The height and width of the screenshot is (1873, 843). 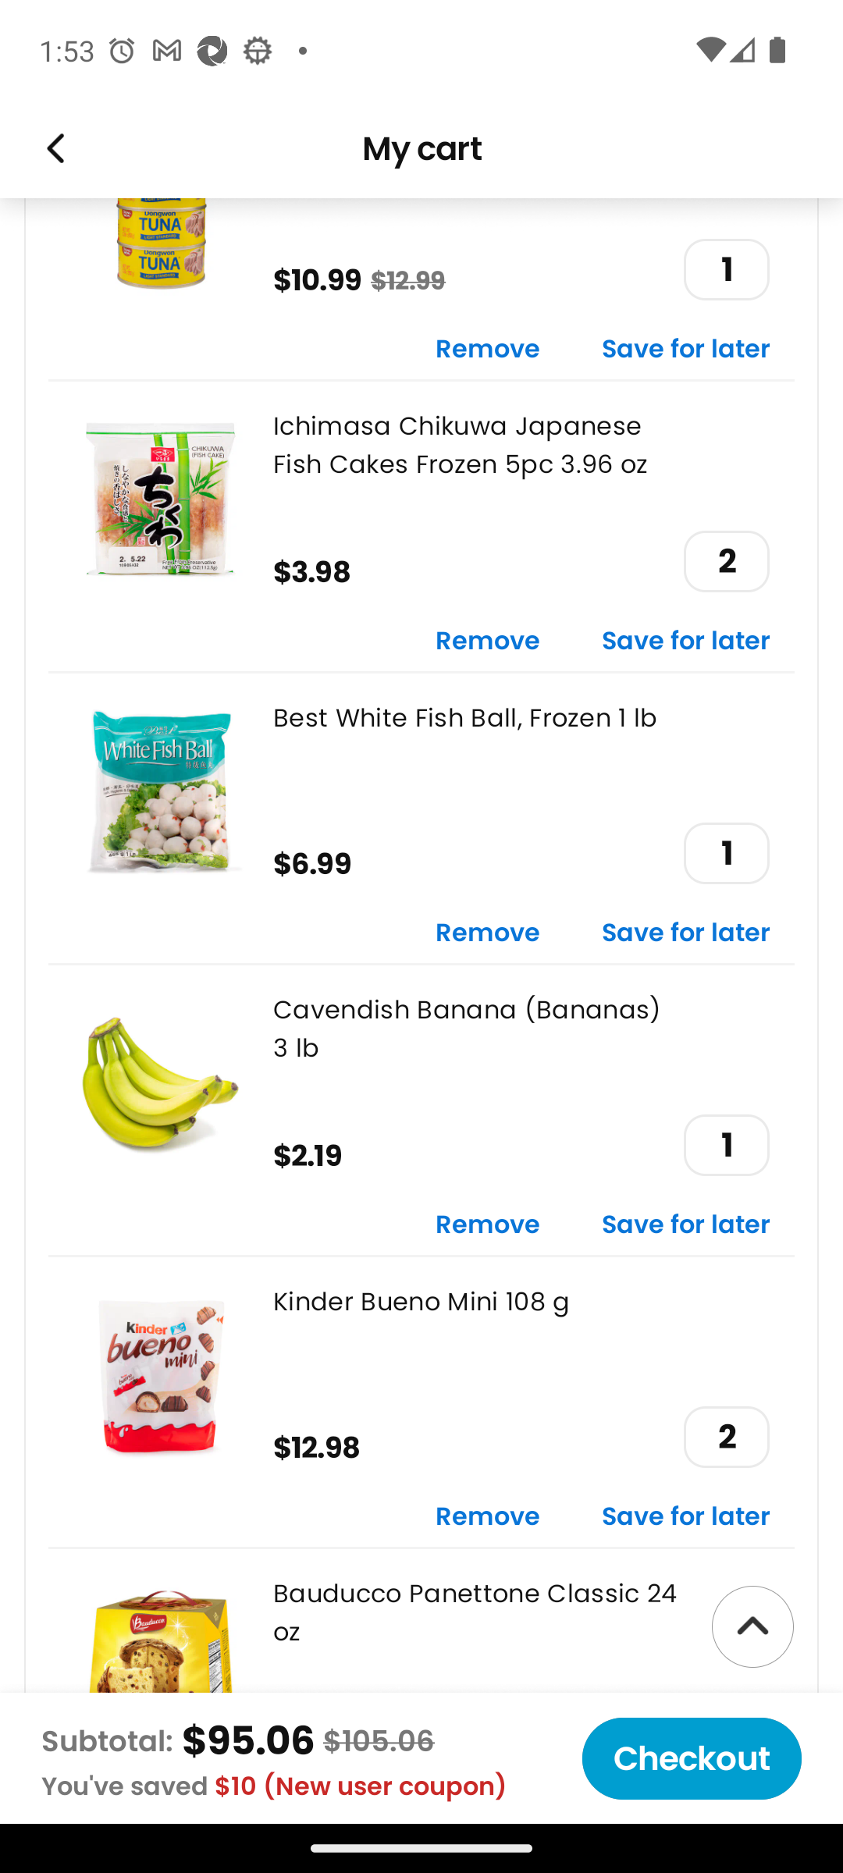 I want to click on Remove, so click(x=488, y=349).